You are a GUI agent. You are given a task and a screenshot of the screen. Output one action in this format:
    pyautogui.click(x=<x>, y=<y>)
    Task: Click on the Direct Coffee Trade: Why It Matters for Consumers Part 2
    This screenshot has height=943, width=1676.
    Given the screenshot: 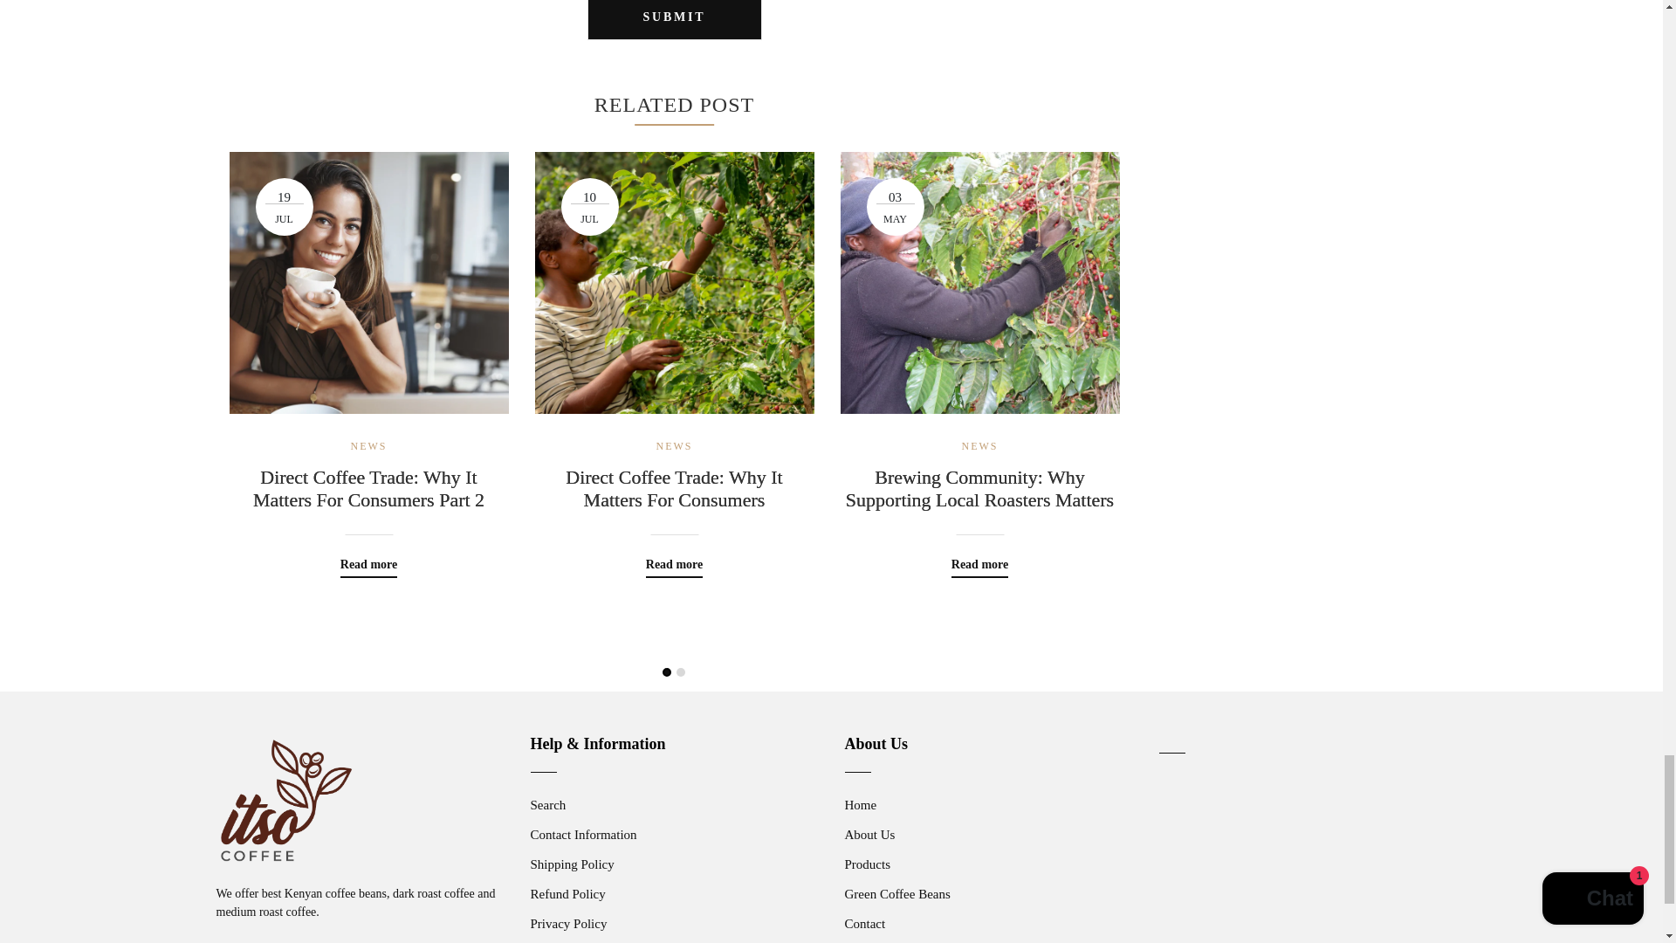 What is the action you would take?
    pyautogui.click(x=367, y=489)
    